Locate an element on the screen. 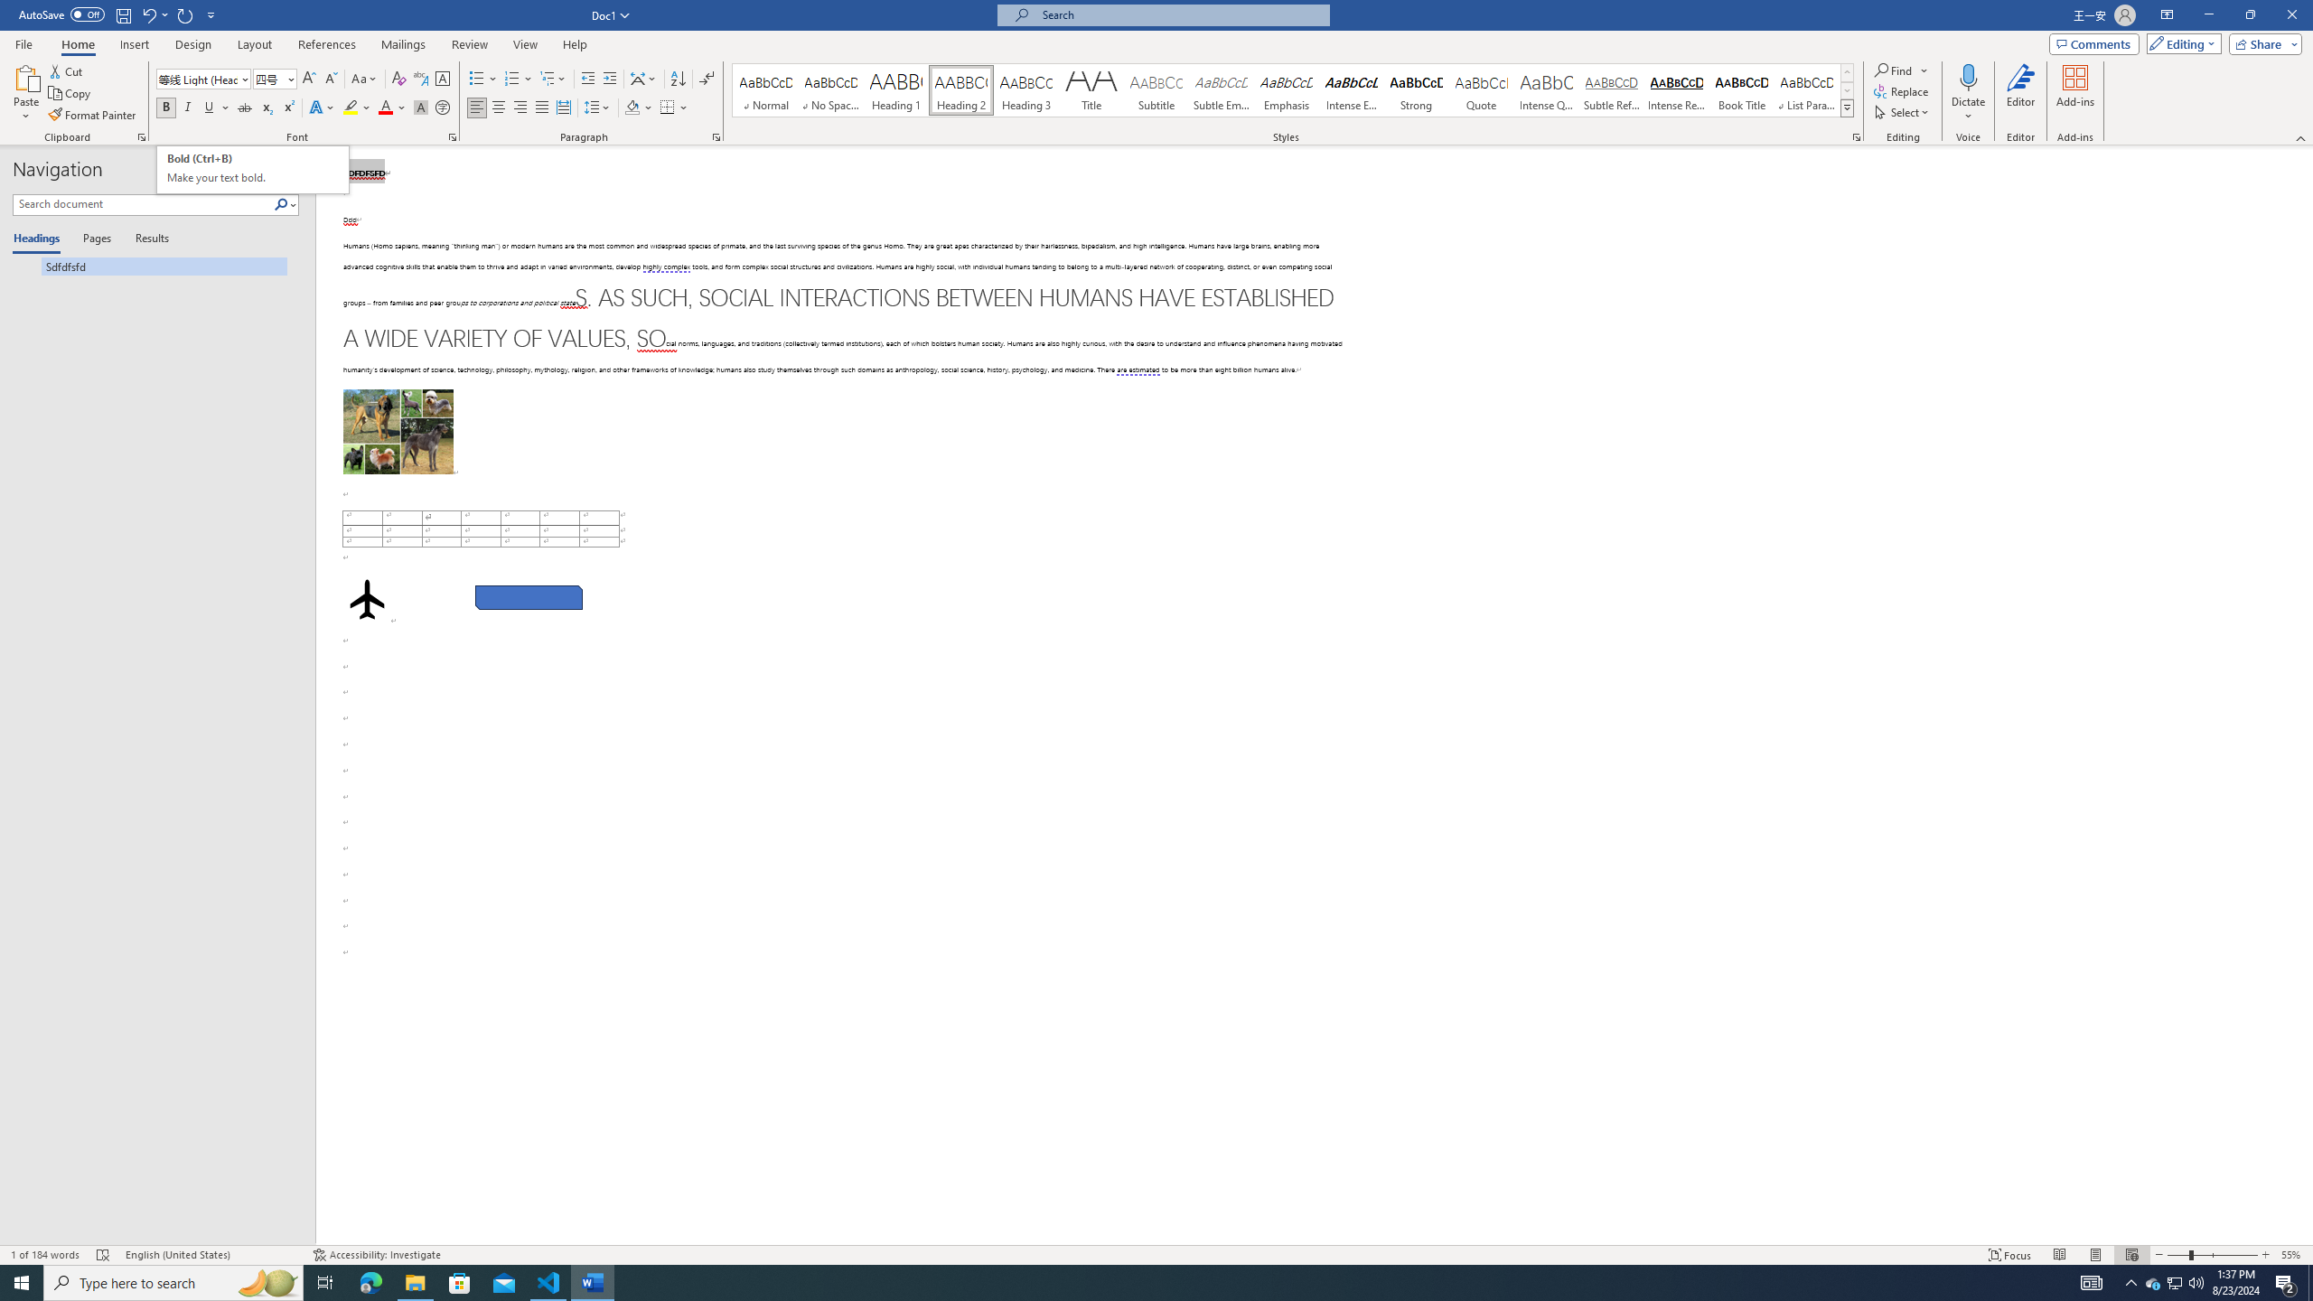 The height and width of the screenshot is (1301, 2313). Heading 3 is located at coordinates (1026, 90).